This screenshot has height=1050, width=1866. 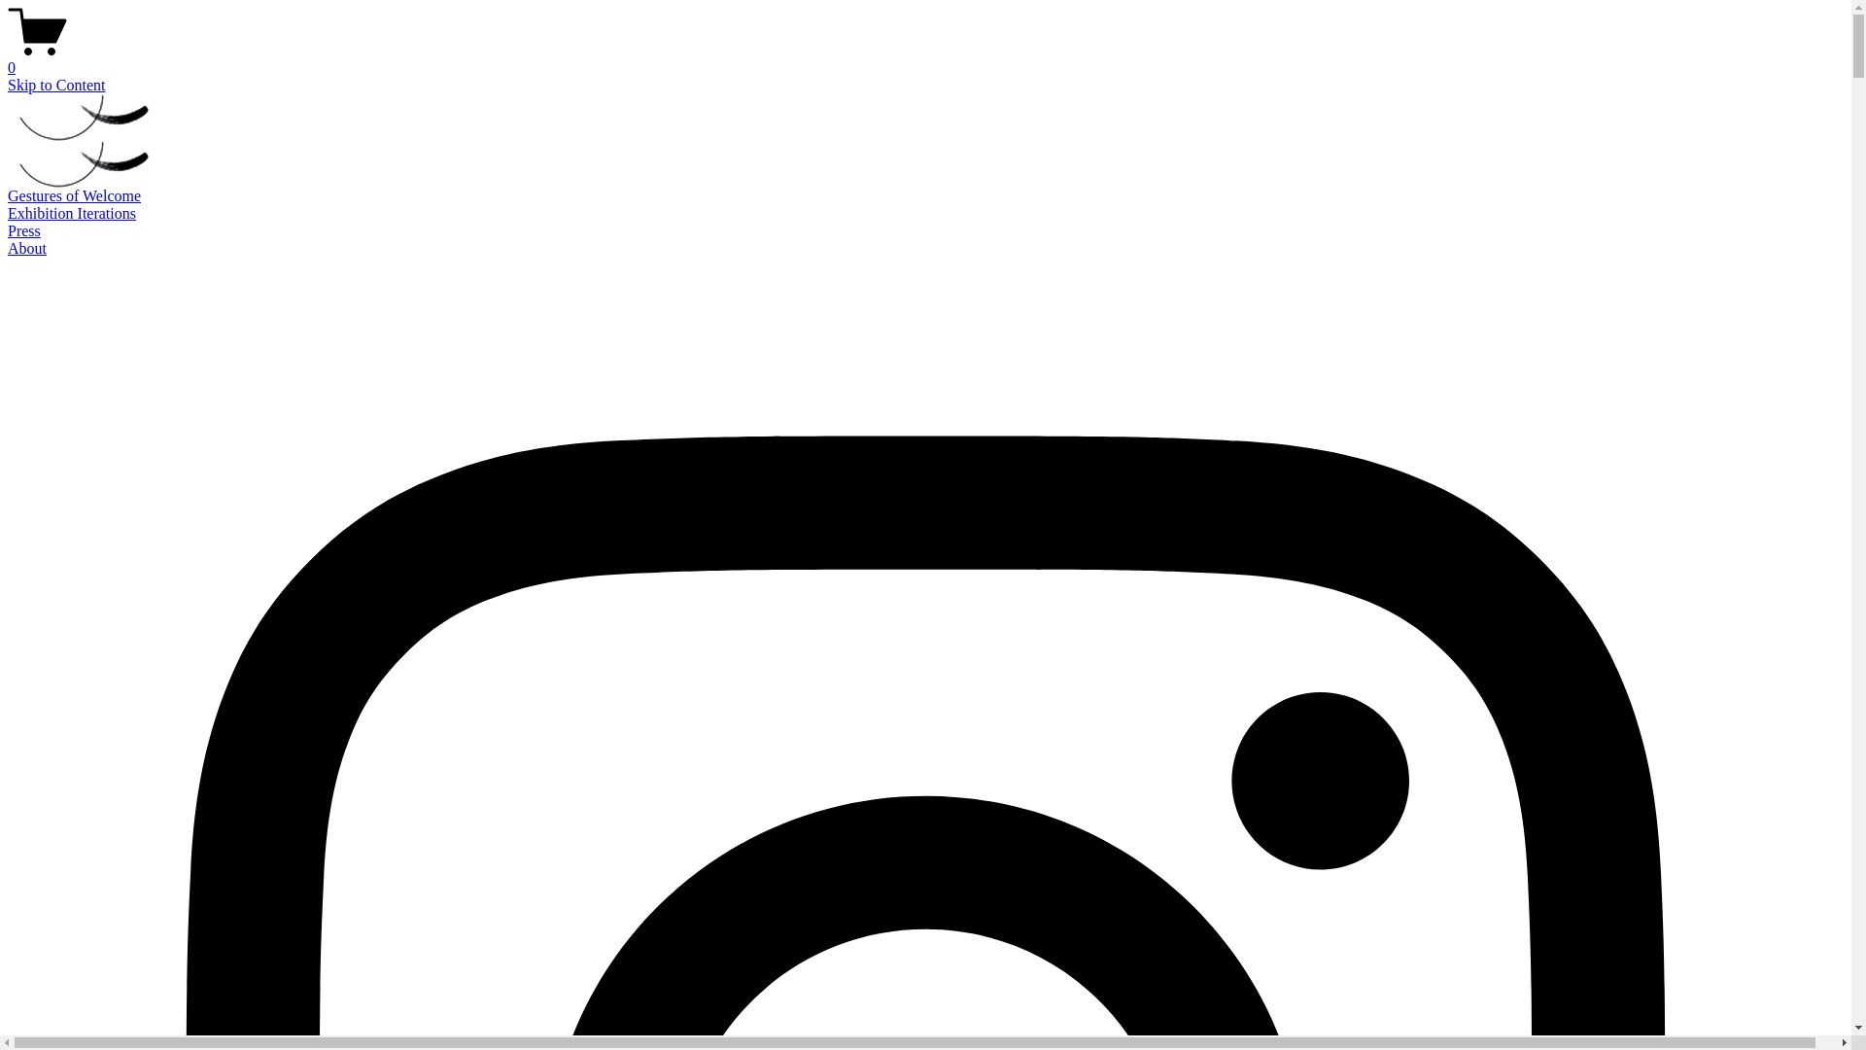 I want to click on Exhibition Iterations, so click(x=72, y=214).